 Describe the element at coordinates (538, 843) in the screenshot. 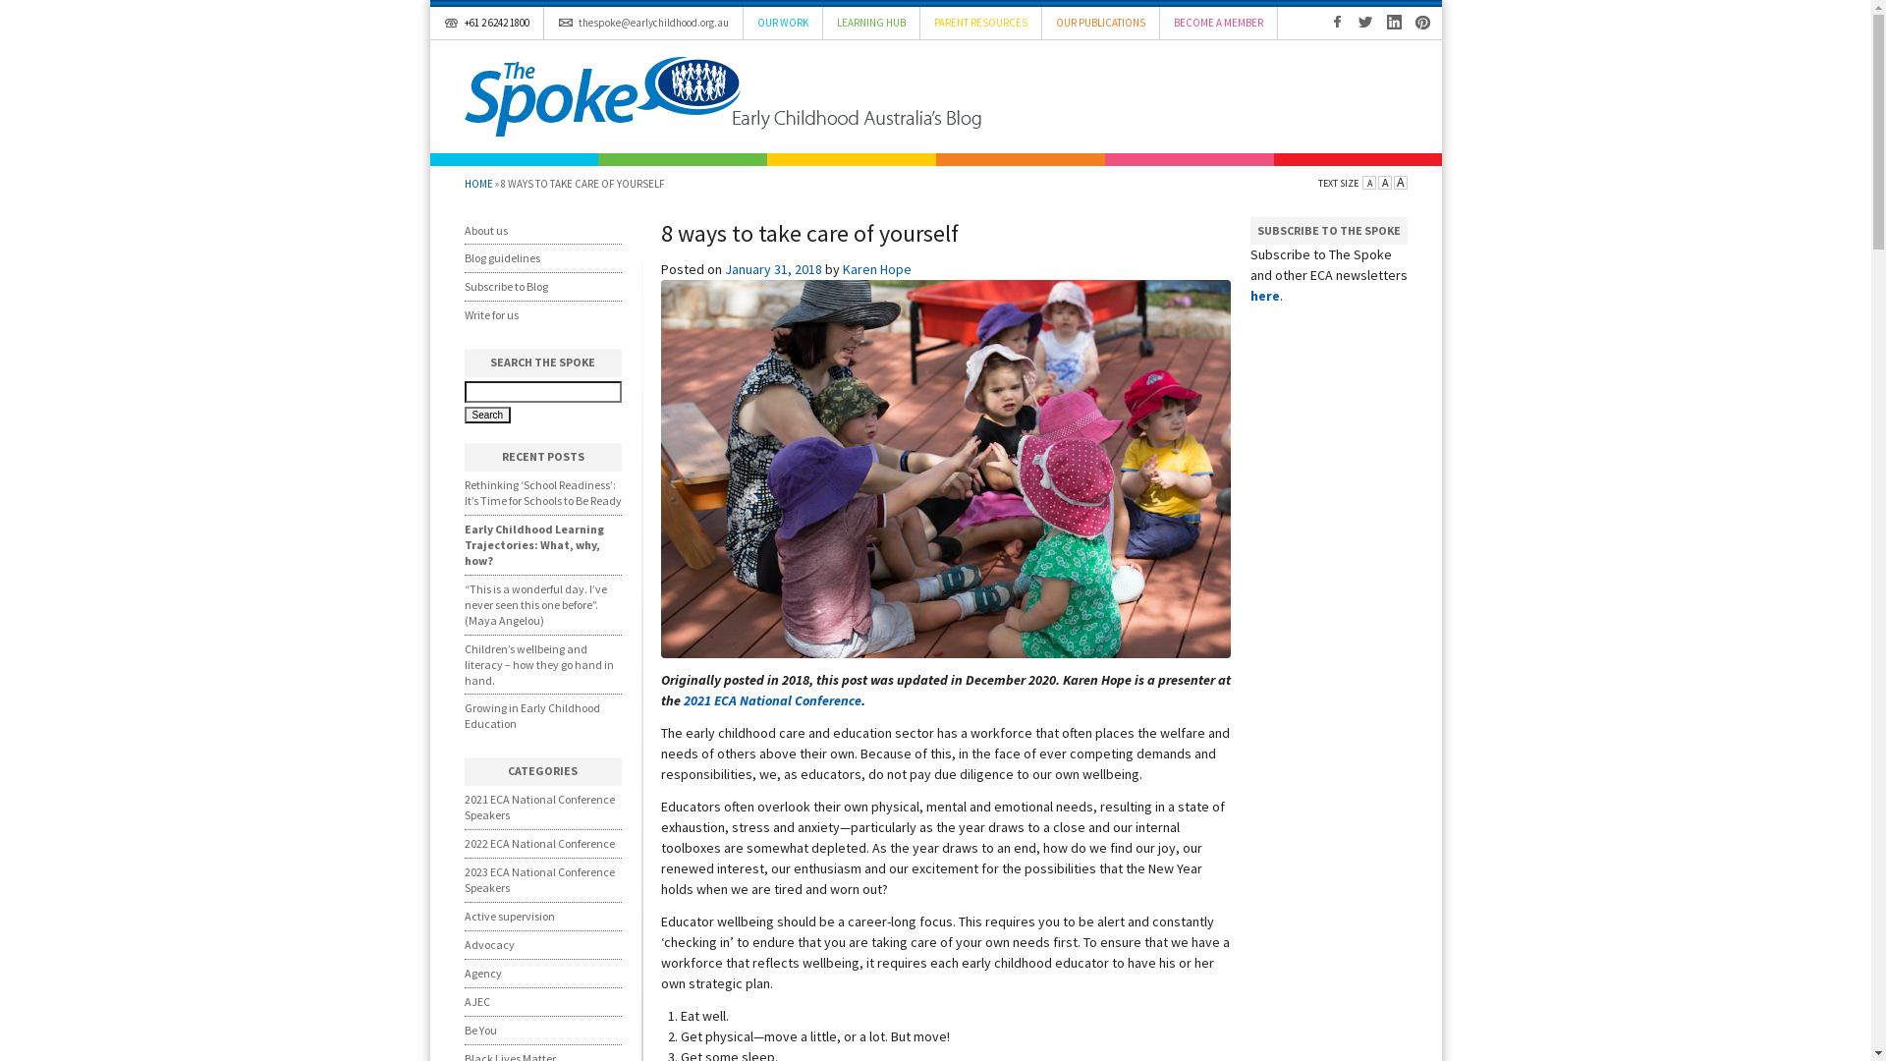

I see `2022 ECA National Conference` at that location.